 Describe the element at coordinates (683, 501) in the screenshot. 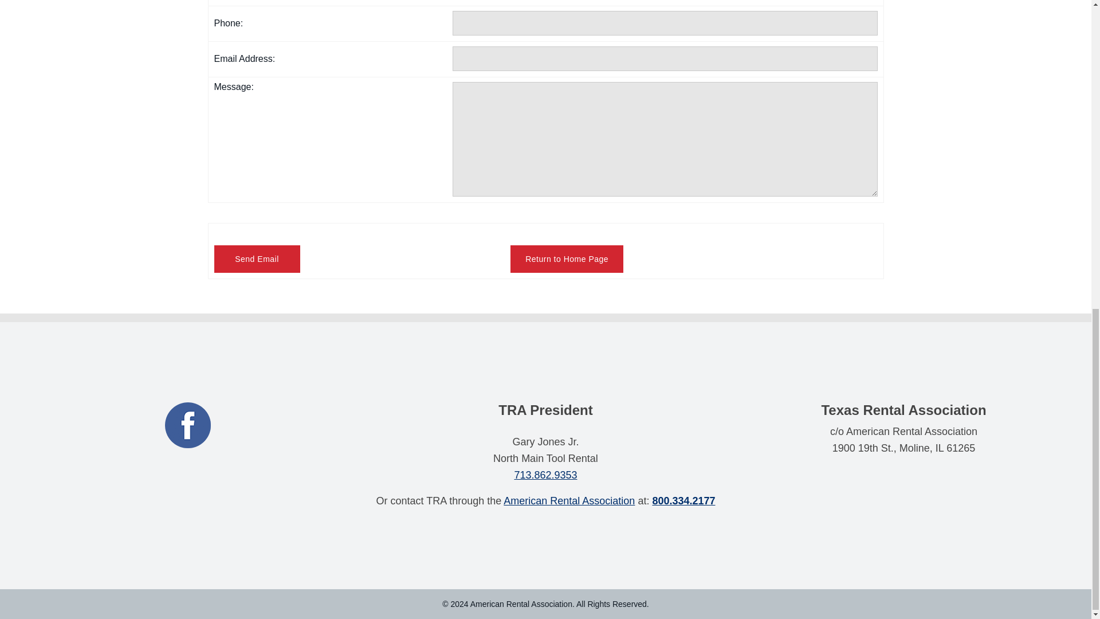

I see `800.334.2177` at that location.